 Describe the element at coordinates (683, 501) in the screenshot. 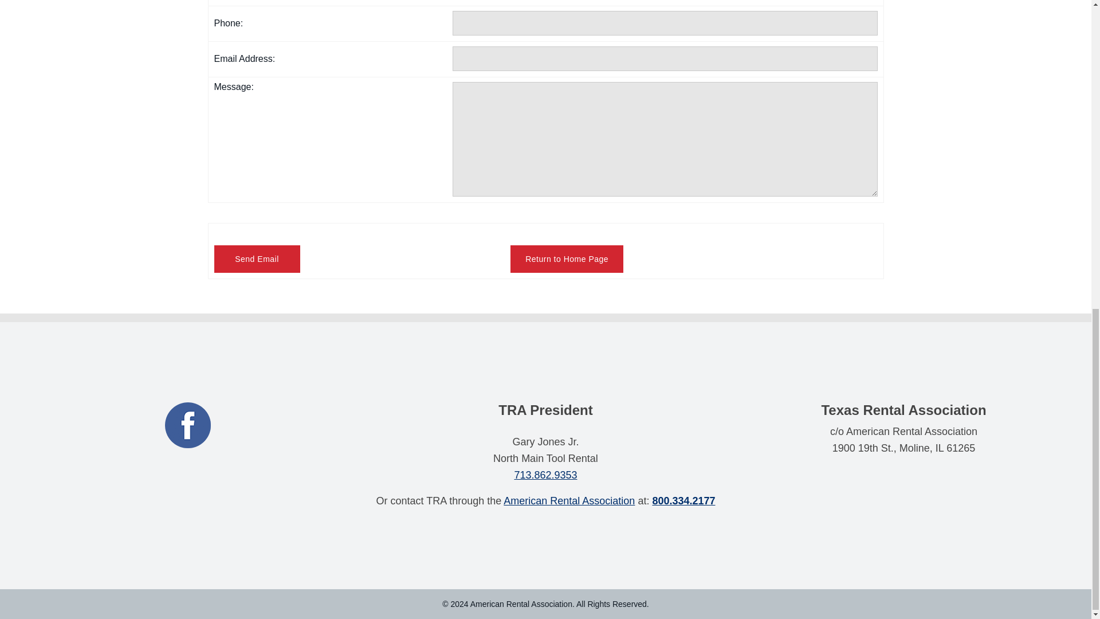

I see `800.334.2177` at that location.